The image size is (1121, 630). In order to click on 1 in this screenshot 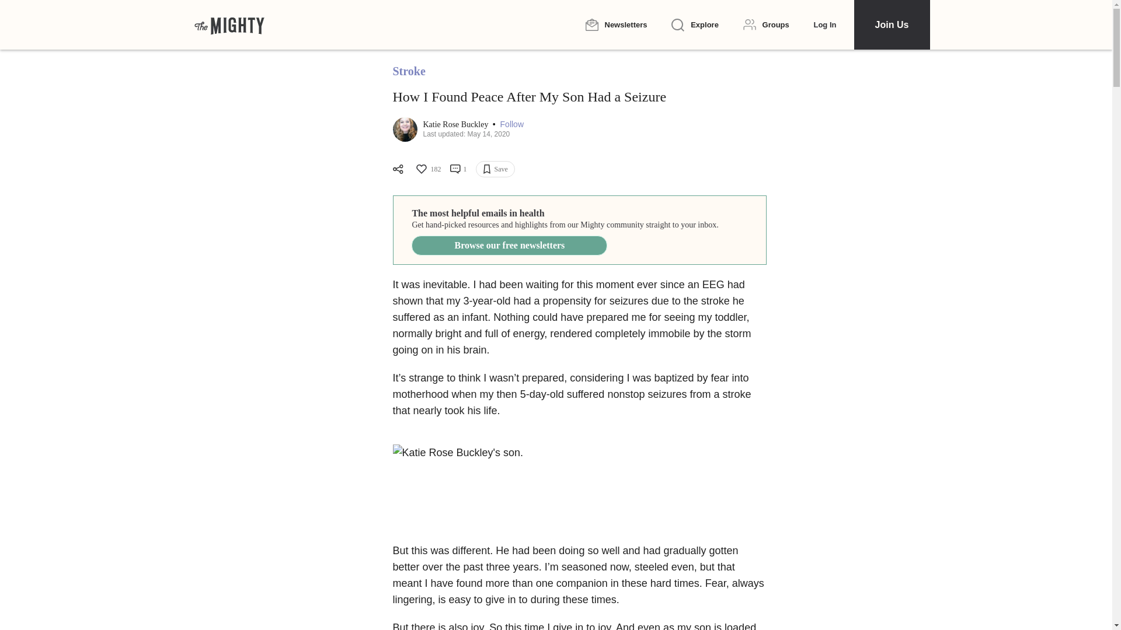, I will do `click(458, 169)`.